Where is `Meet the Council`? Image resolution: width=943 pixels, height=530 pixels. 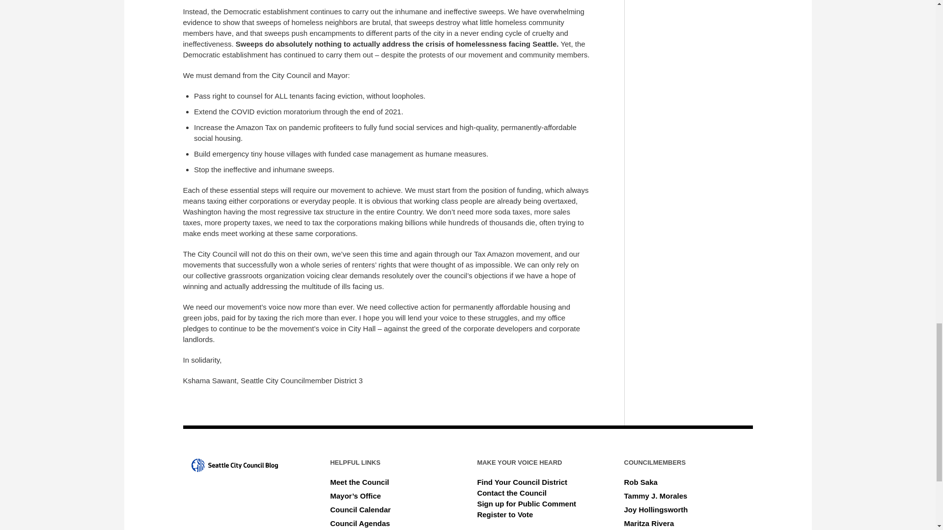
Meet the Council is located at coordinates (360, 482).